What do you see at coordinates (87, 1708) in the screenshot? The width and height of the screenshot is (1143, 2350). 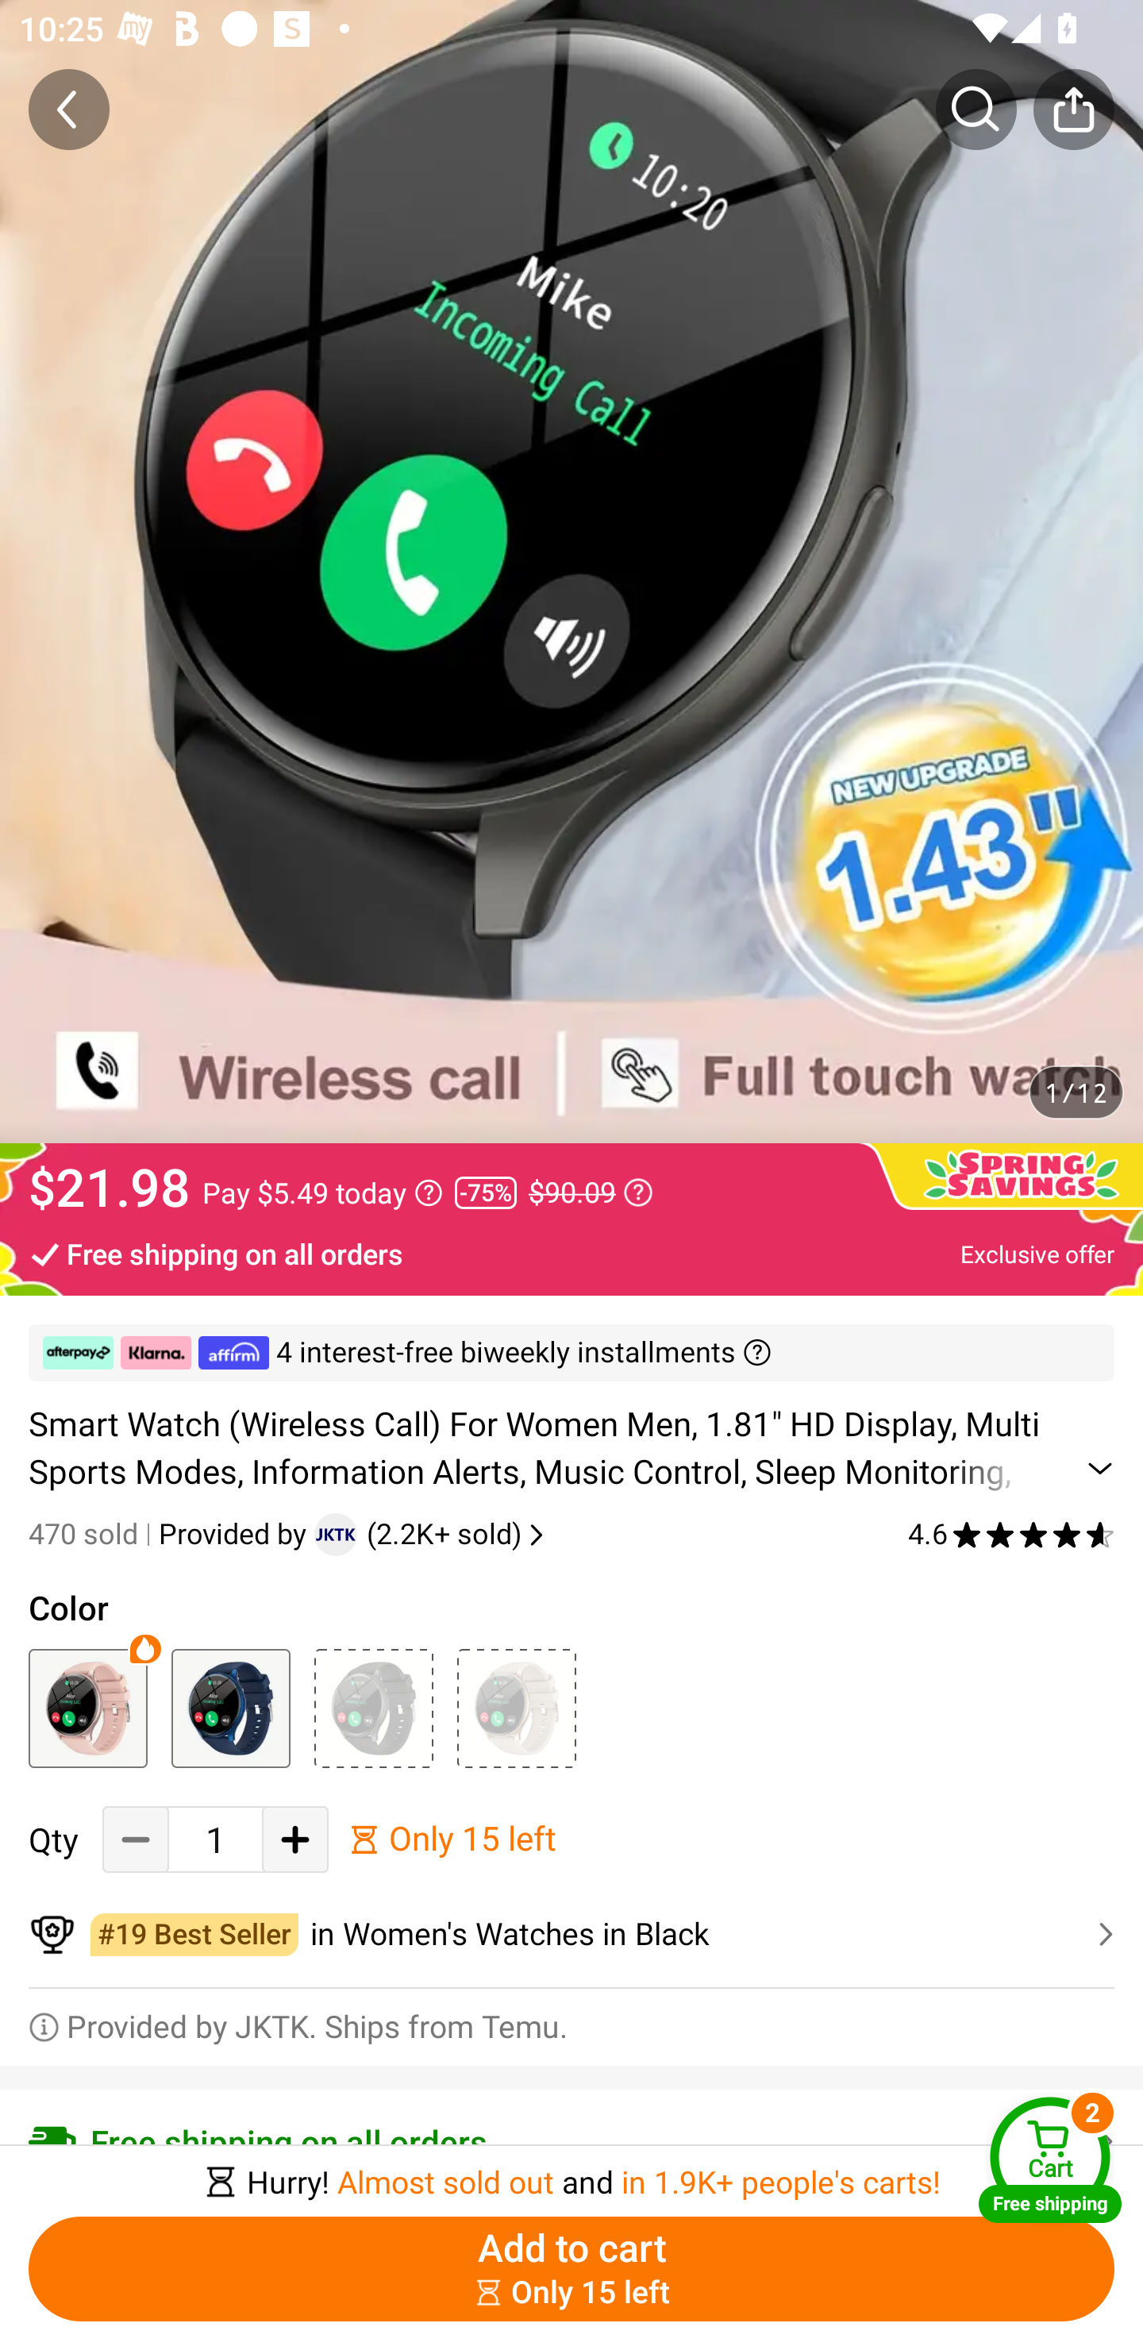 I see `pink  ` at bounding box center [87, 1708].